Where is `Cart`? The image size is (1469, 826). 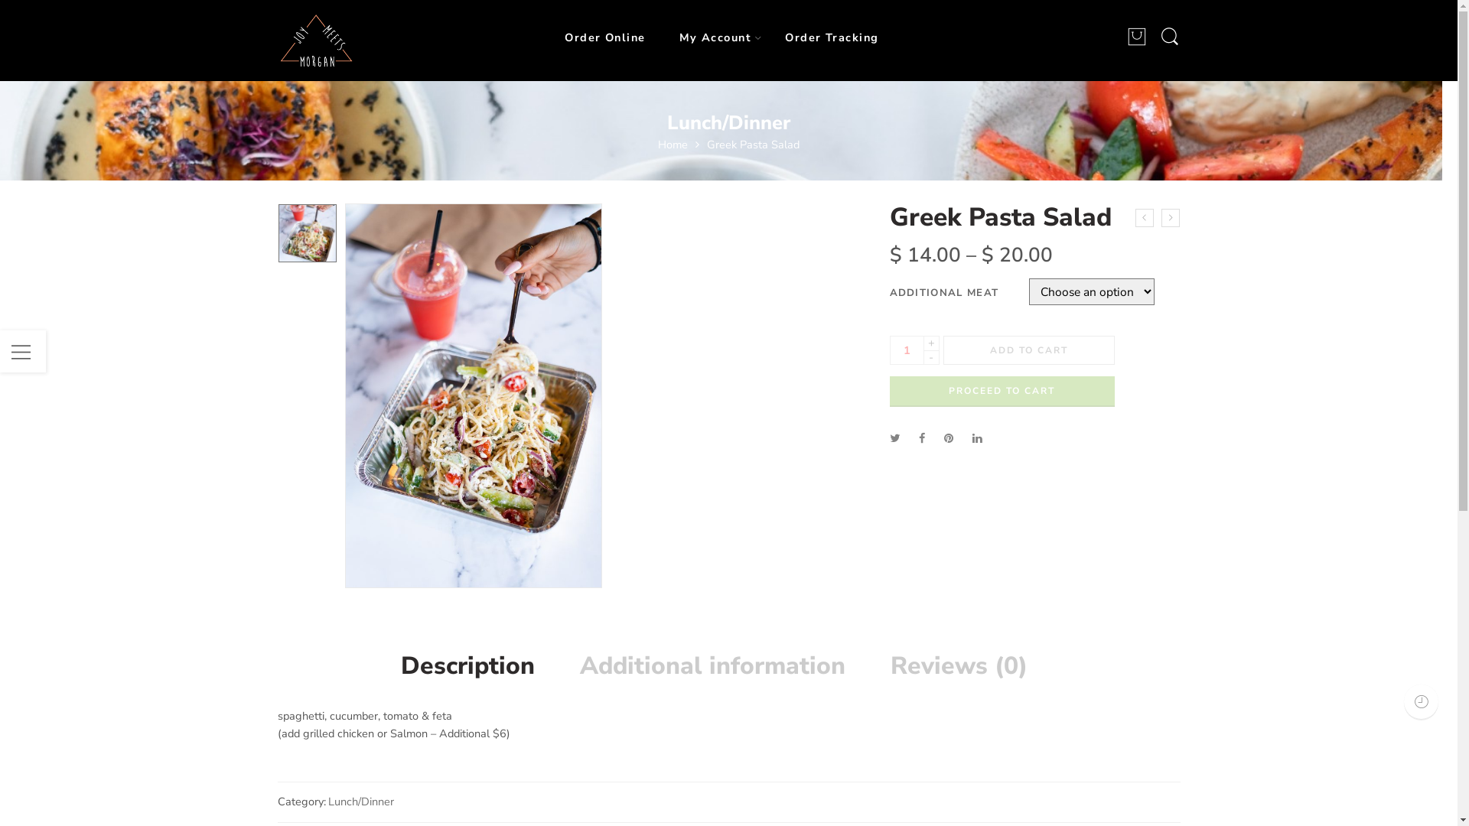 Cart is located at coordinates (1137, 44).